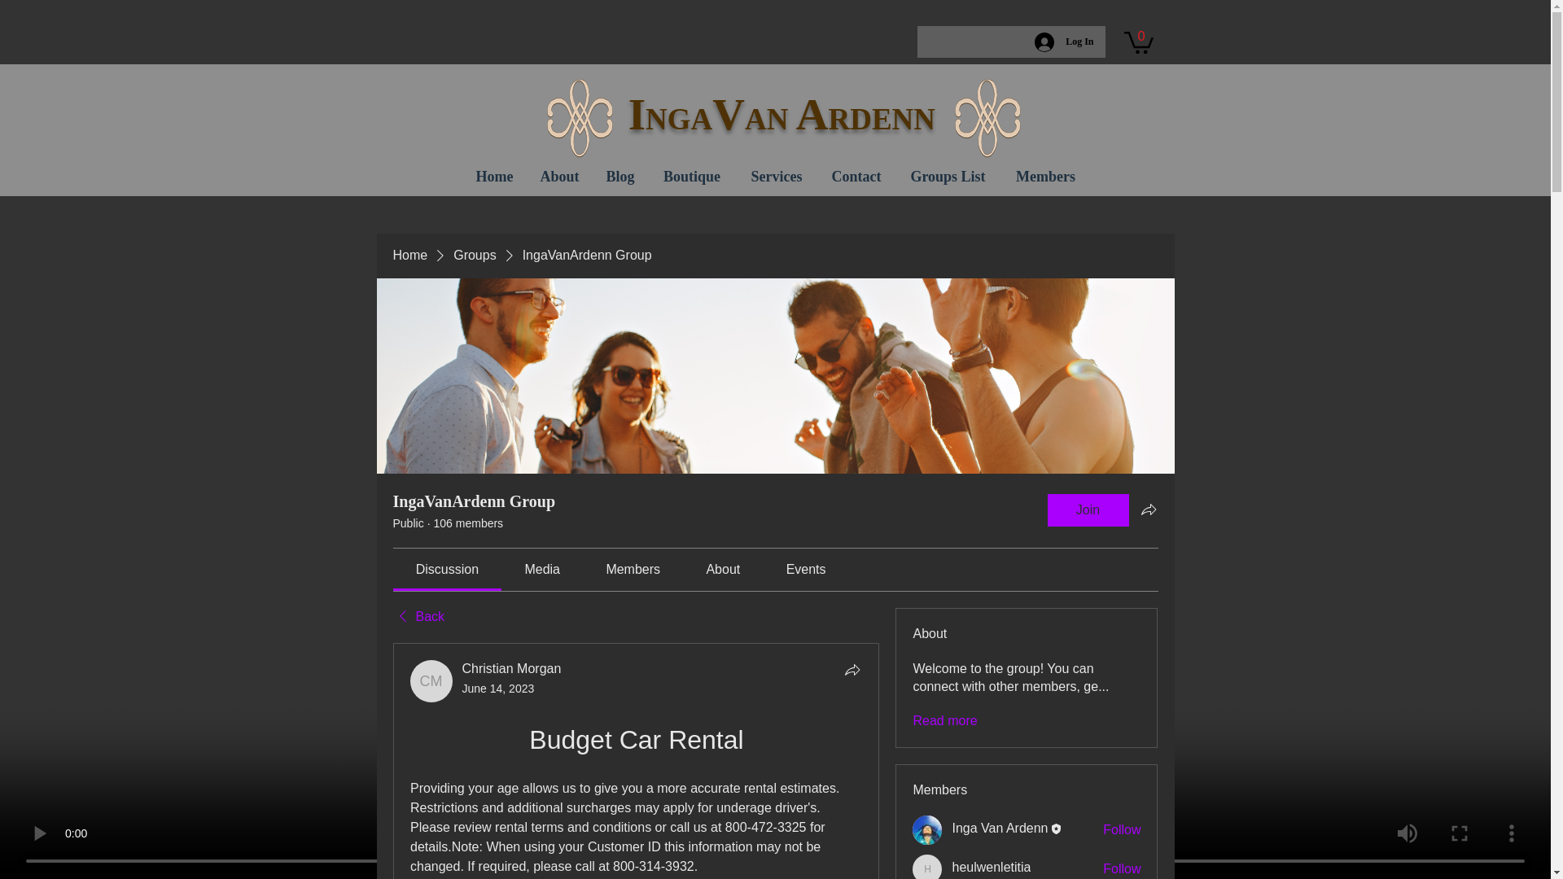 The image size is (1563, 879). I want to click on heulwenletitia, so click(927, 866).